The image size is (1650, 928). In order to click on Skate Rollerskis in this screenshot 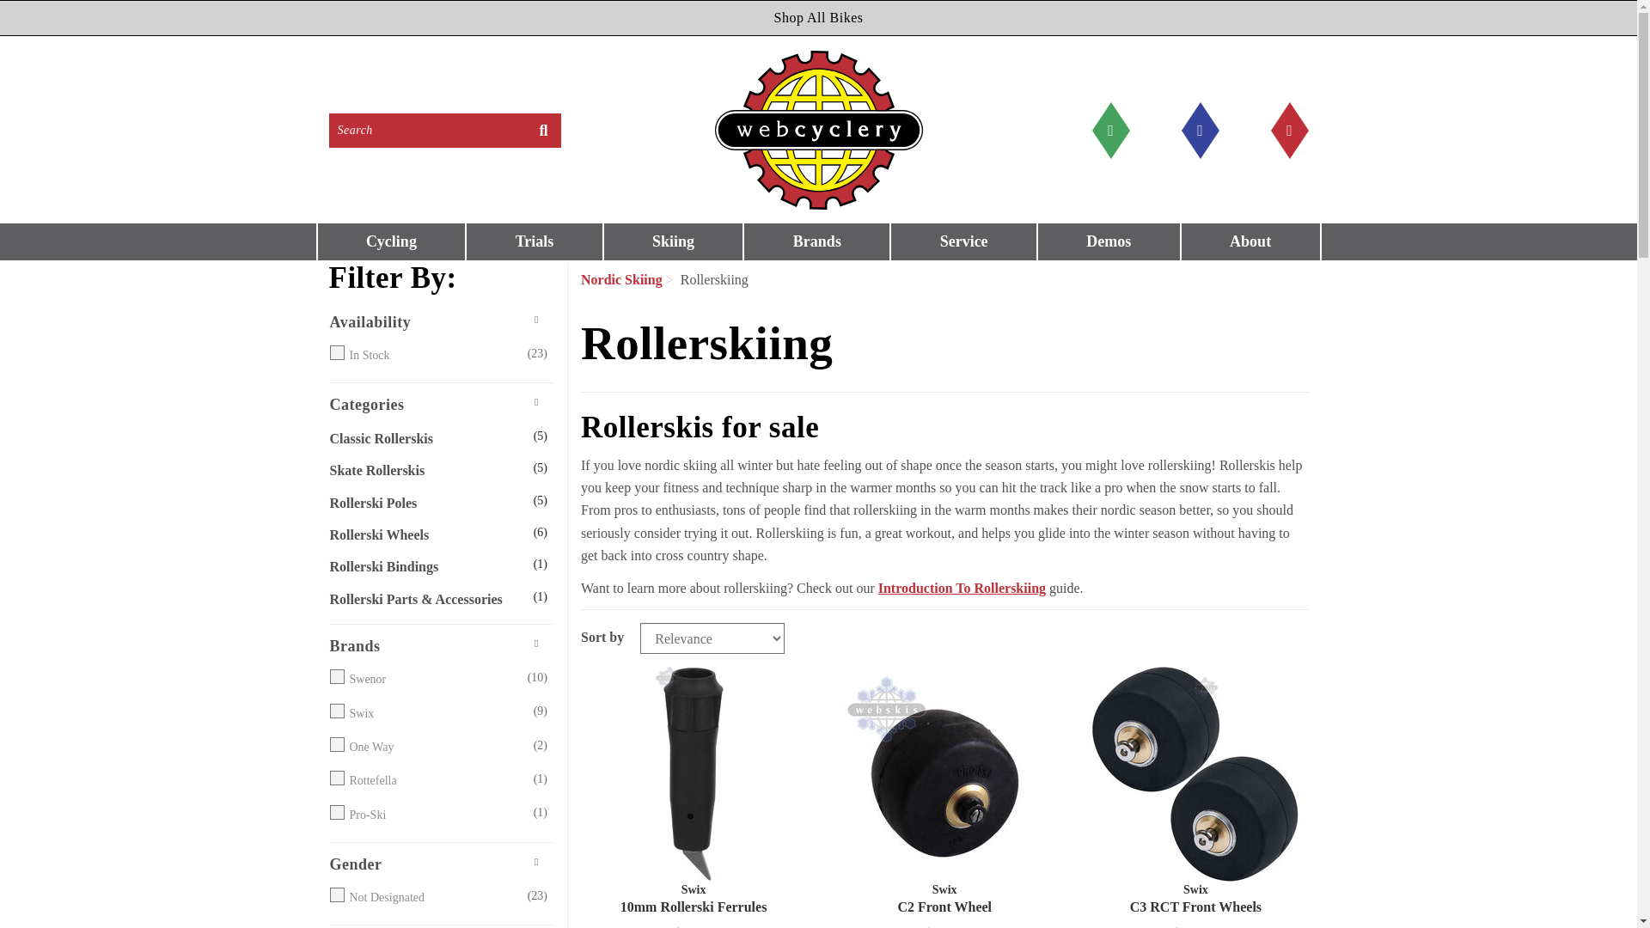, I will do `click(425, 470)`.